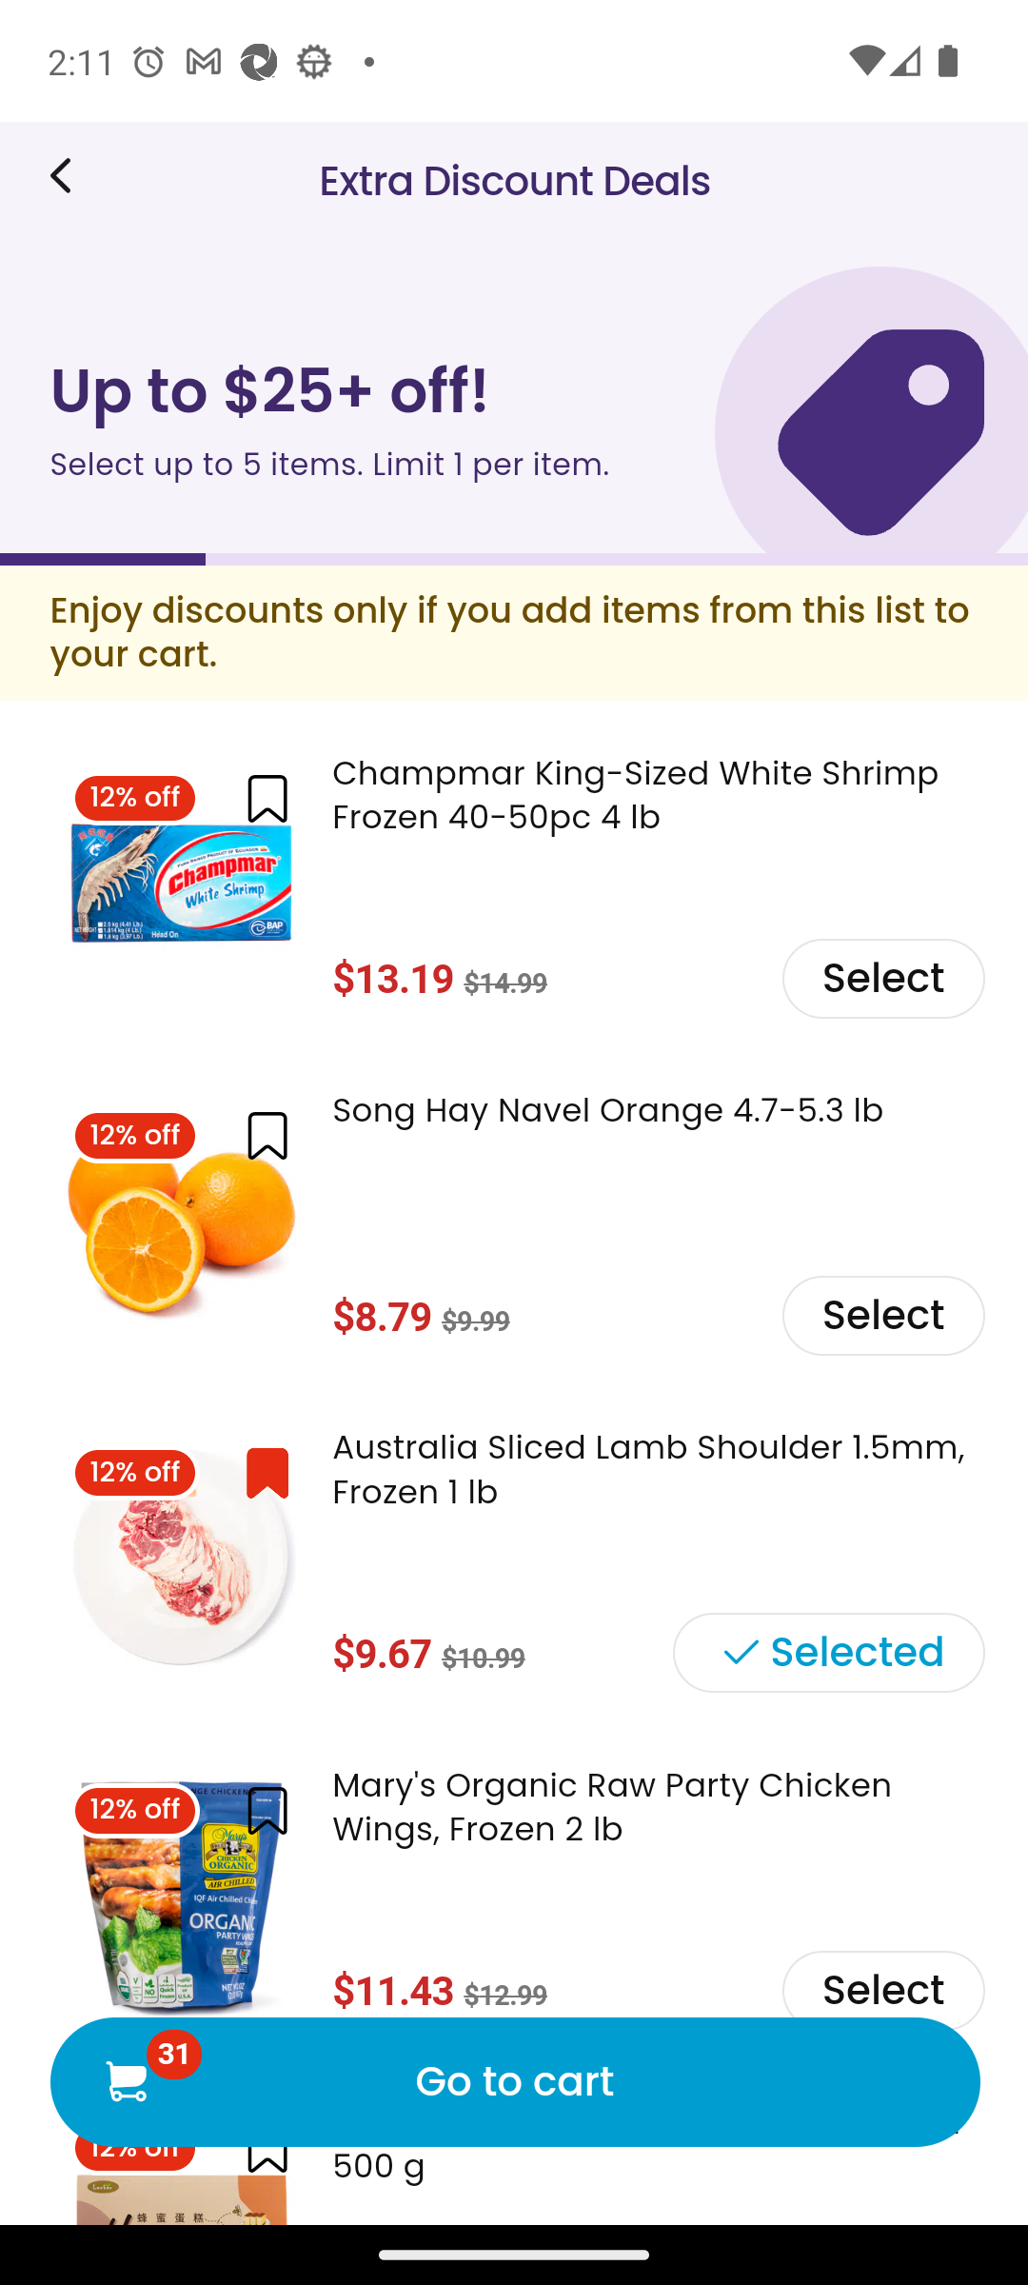  What do you see at coordinates (126, 2079) in the screenshot?
I see `31 ` at bounding box center [126, 2079].